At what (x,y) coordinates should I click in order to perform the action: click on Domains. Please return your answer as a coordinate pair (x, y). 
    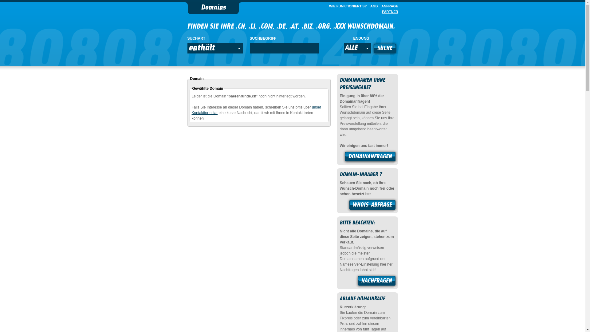
    Looking at the image, I should click on (213, 8).